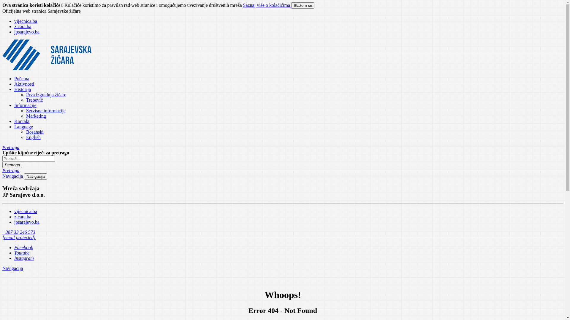  Describe the element at coordinates (19, 238) in the screenshot. I see `[email protected]` at that location.